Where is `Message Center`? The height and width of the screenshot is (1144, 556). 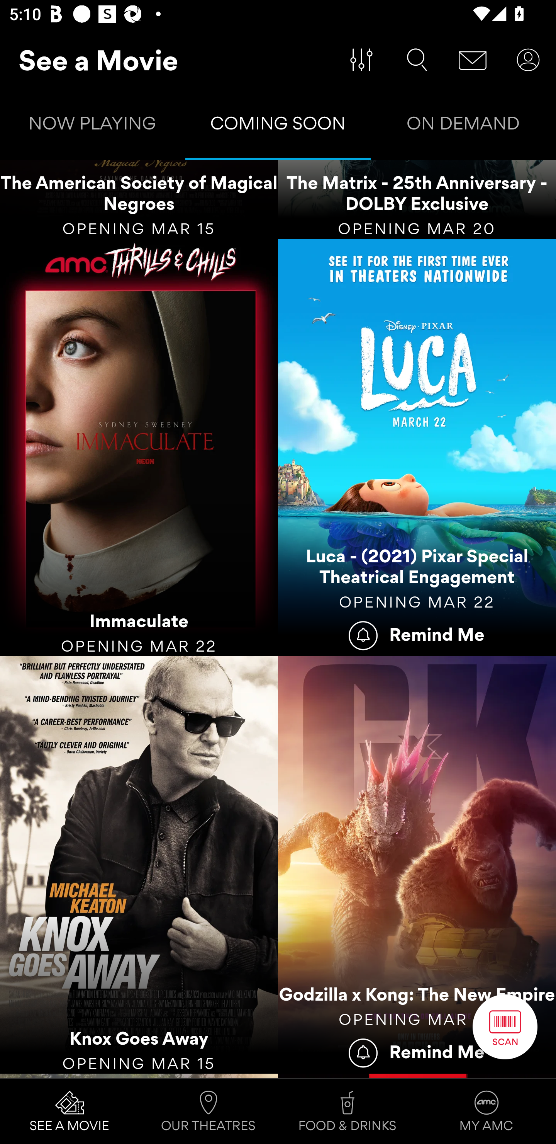
Message Center is located at coordinates (473, 60).